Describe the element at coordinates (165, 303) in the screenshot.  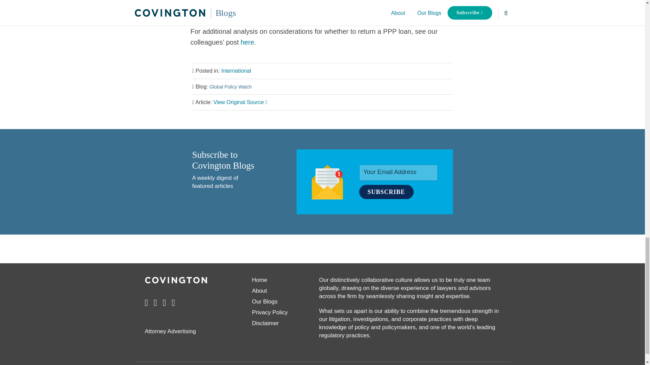
I see `Follow Us on Twitter` at that location.